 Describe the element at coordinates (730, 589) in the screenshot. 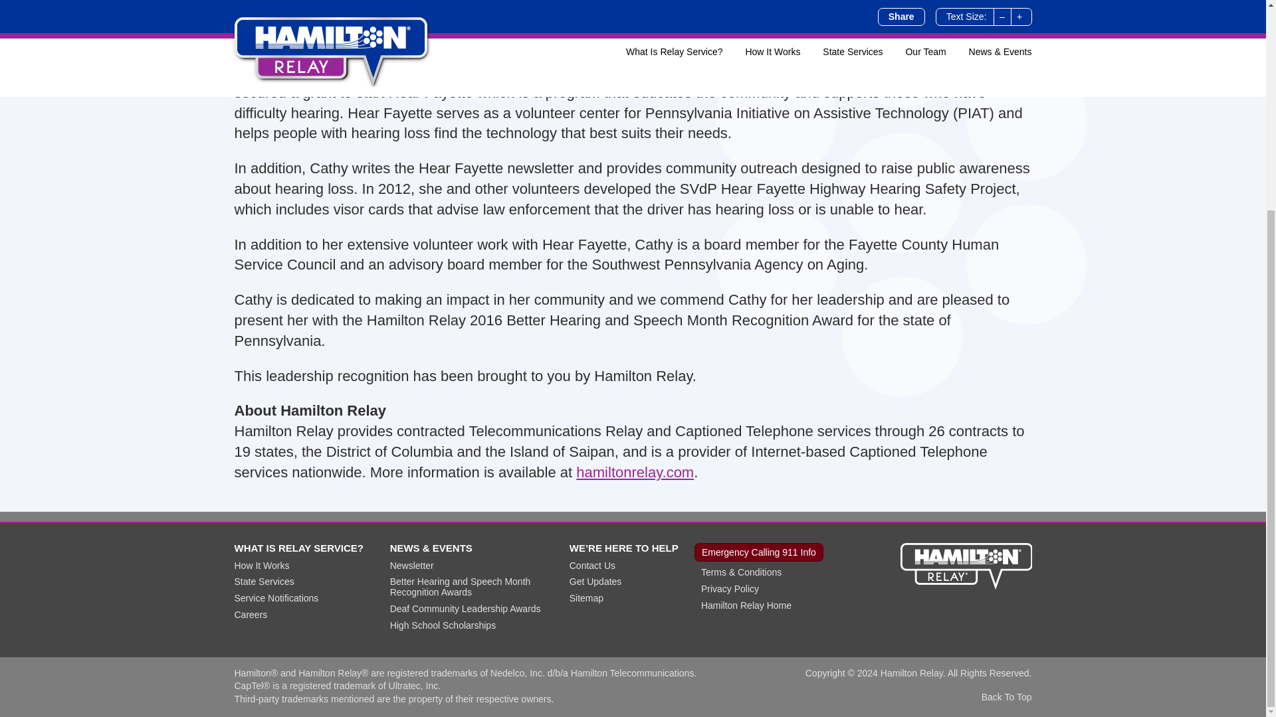

I see `Privacy Policy` at that location.